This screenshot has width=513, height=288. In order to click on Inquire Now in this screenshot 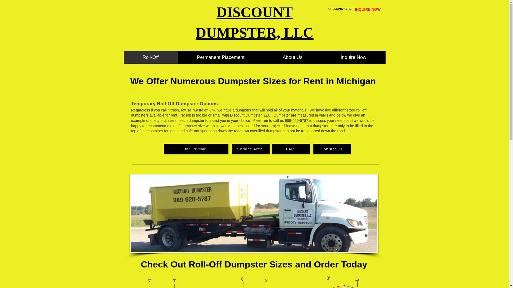, I will do `click(196, 149)`.